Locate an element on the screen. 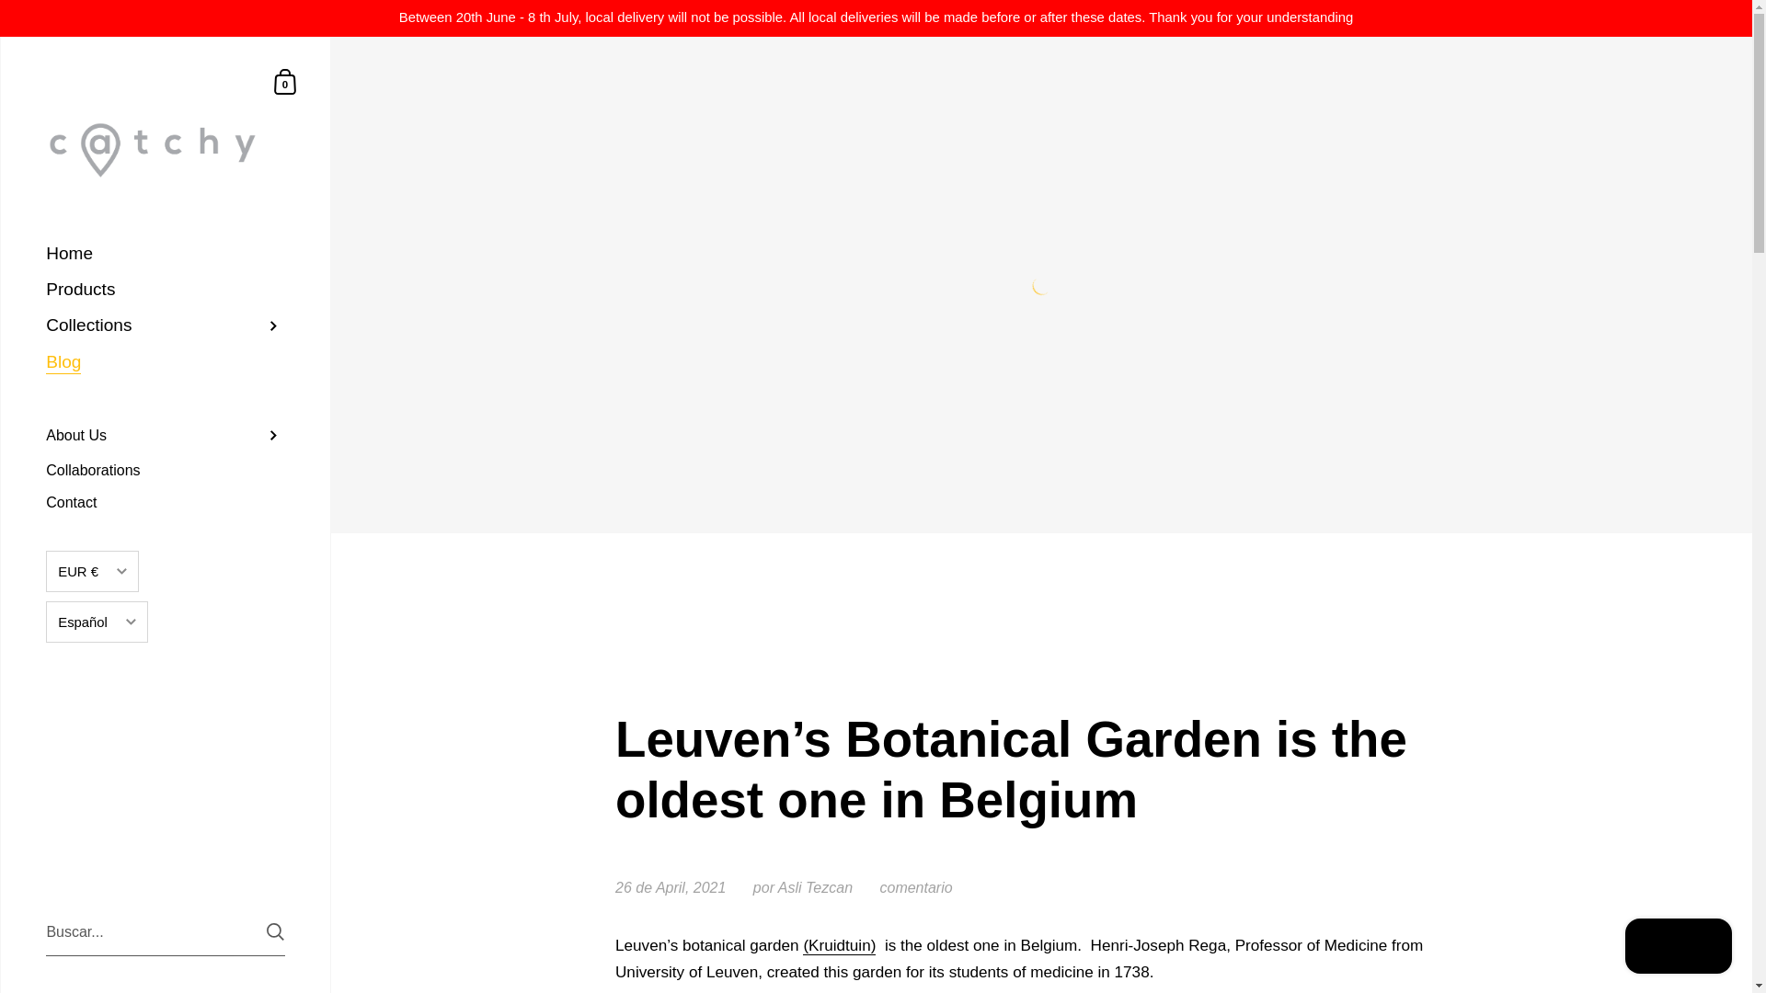  fr is located at coordinates (97, 732).